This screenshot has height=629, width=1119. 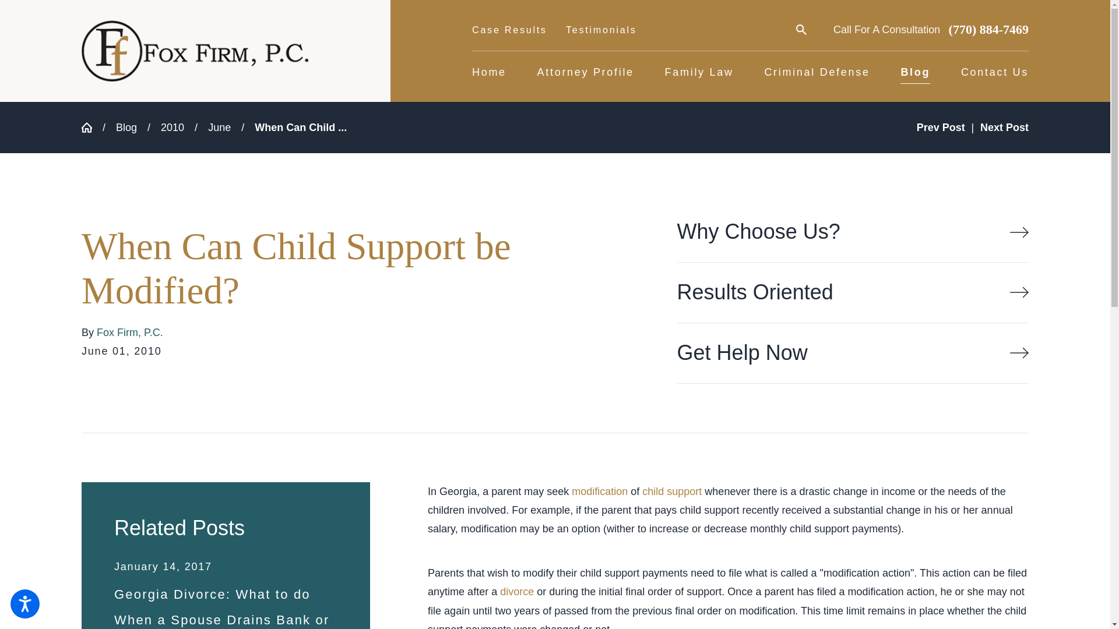 I want to click on Family Law, so click(x=699, y=73).